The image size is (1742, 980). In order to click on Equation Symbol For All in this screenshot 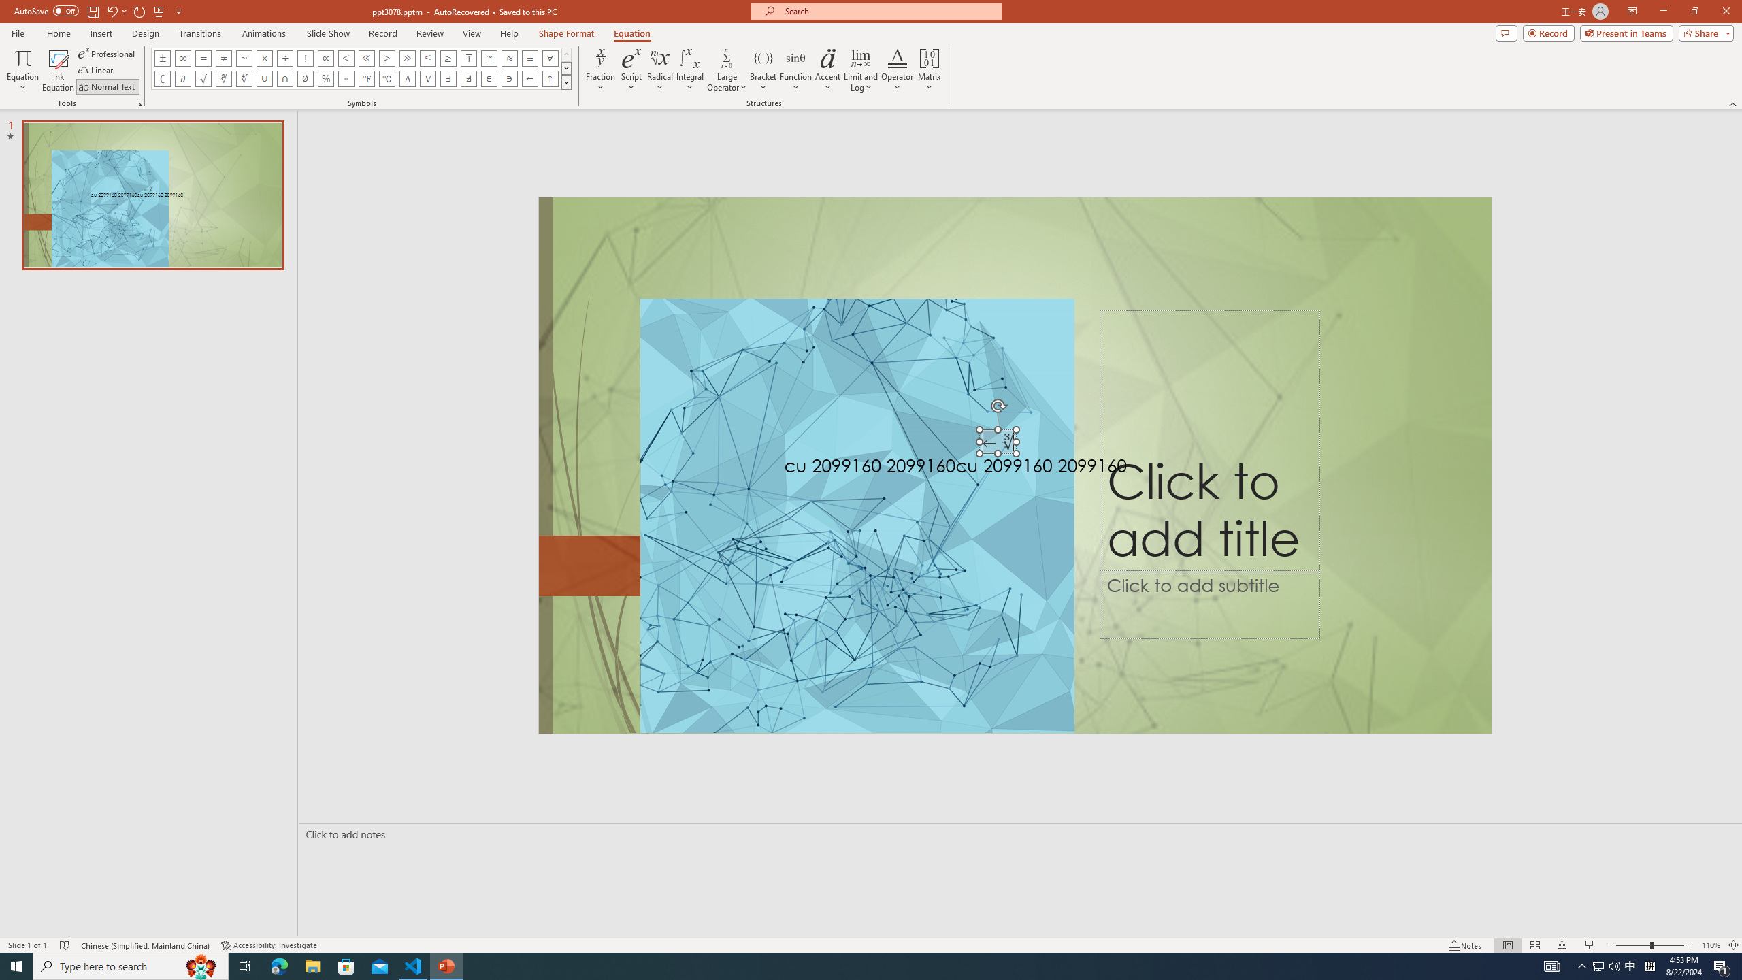, I will do `click(550, 58)`.